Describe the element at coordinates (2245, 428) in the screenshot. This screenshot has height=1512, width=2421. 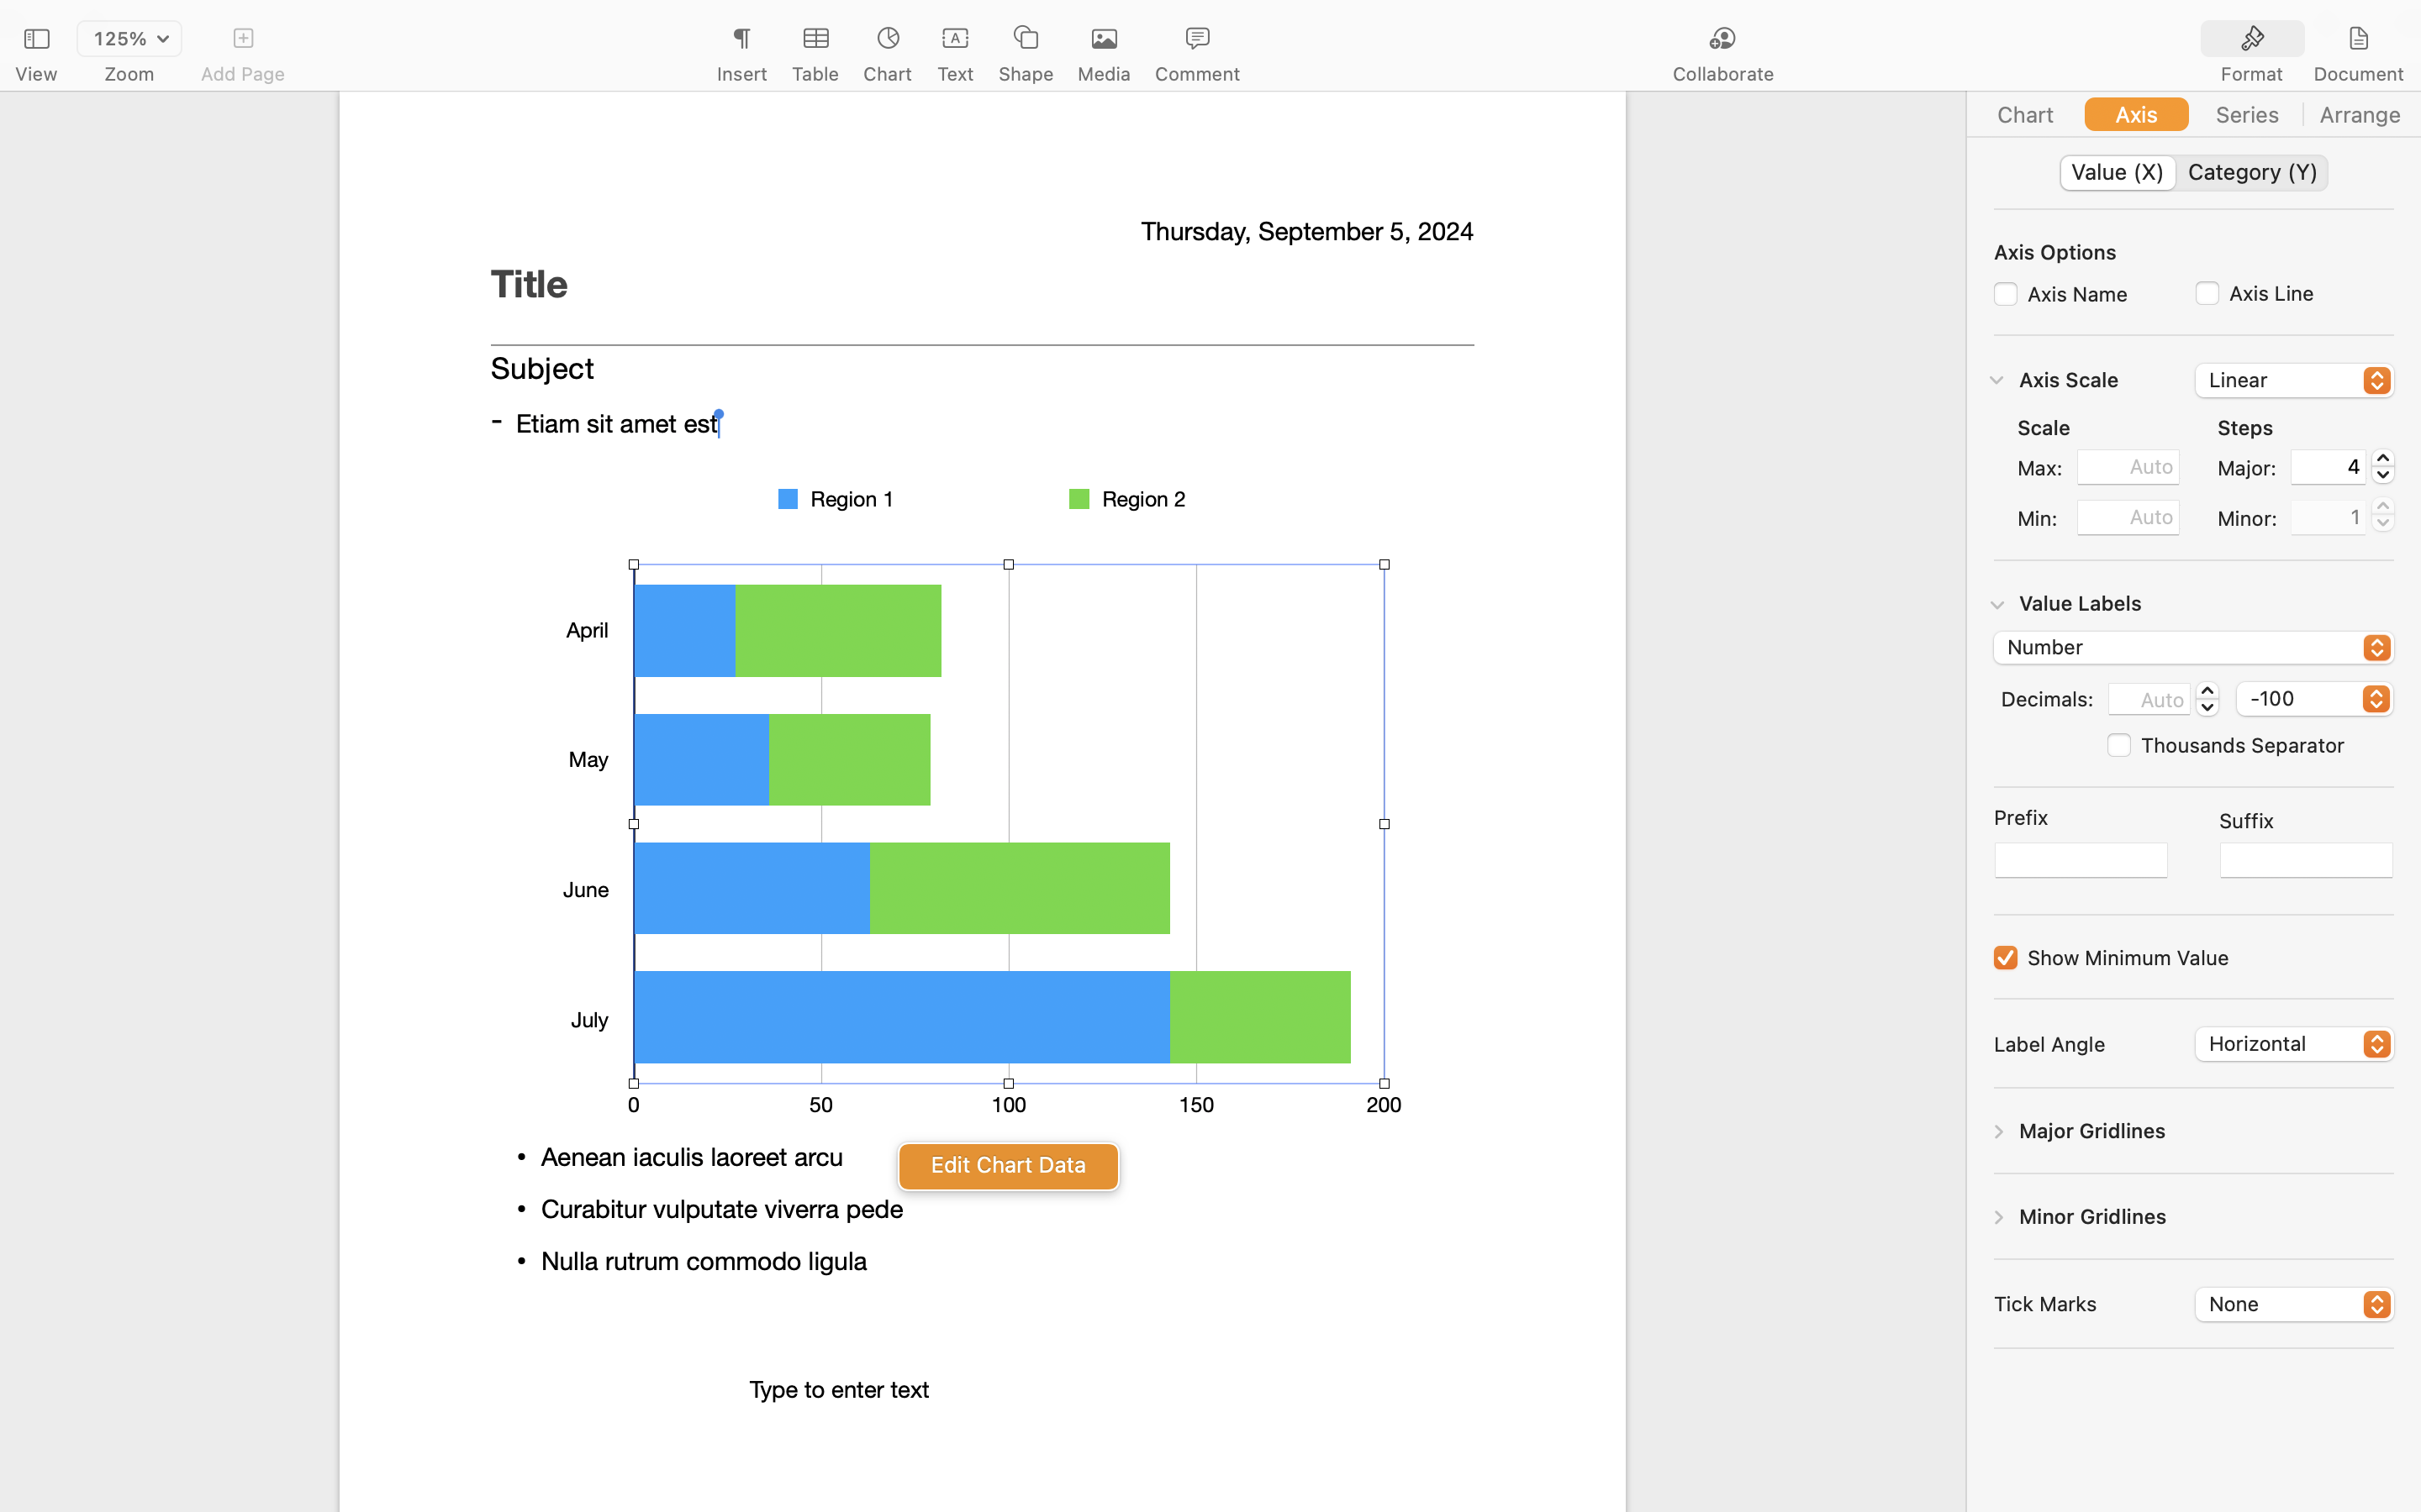
I see `Steps` at that location.